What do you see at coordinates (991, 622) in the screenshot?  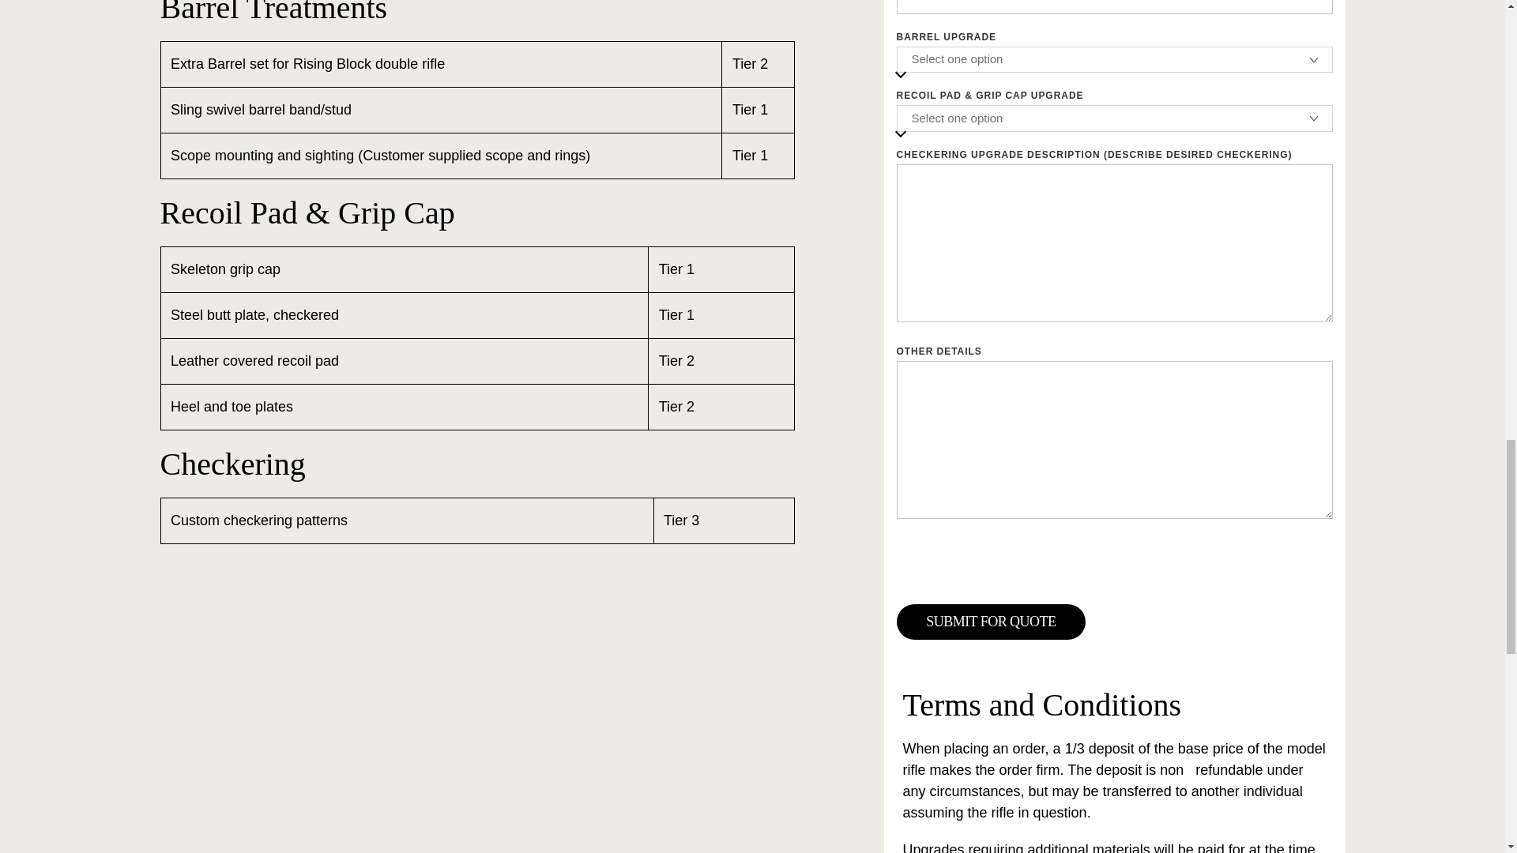 I see `SUBMIT FOR QUOTE` at bounding box center [991, 622].